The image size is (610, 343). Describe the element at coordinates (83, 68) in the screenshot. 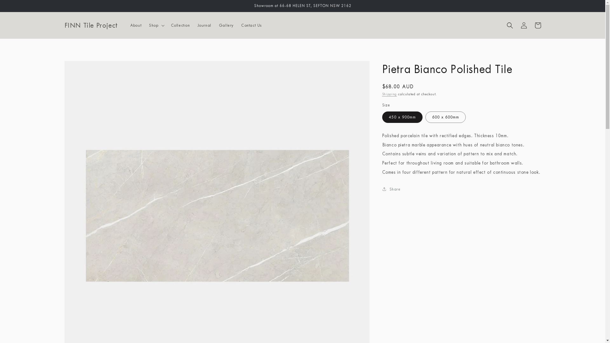

I see `Skip to product information` at that location.